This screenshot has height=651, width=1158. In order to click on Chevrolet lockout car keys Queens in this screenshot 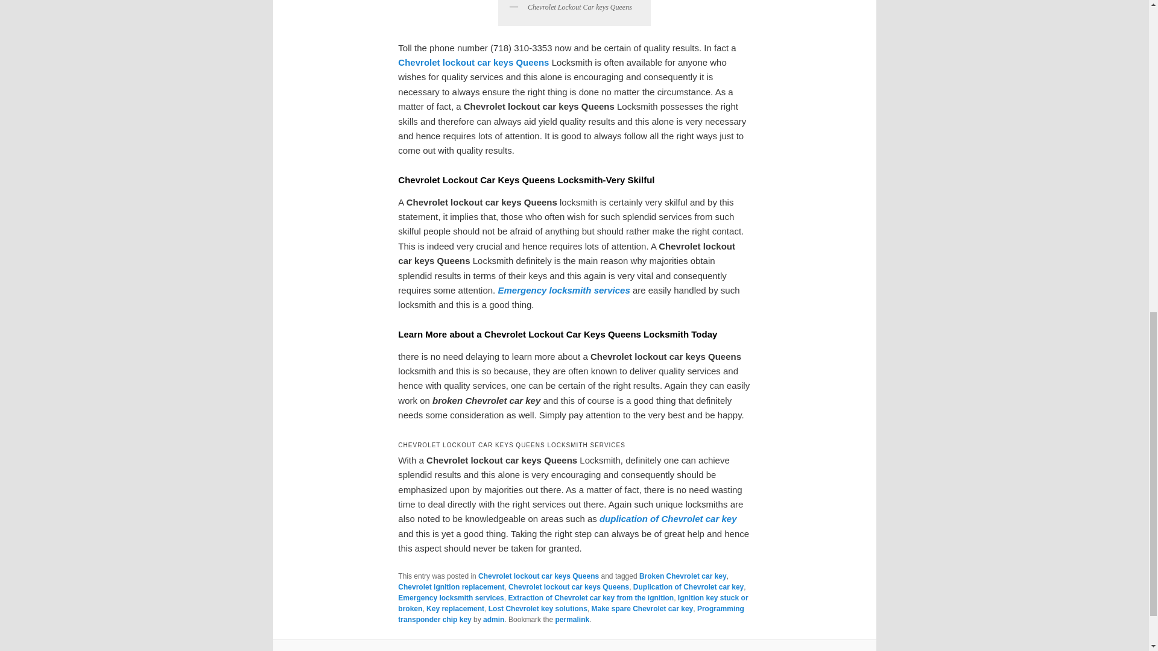, I will do `click(473, 63)`.